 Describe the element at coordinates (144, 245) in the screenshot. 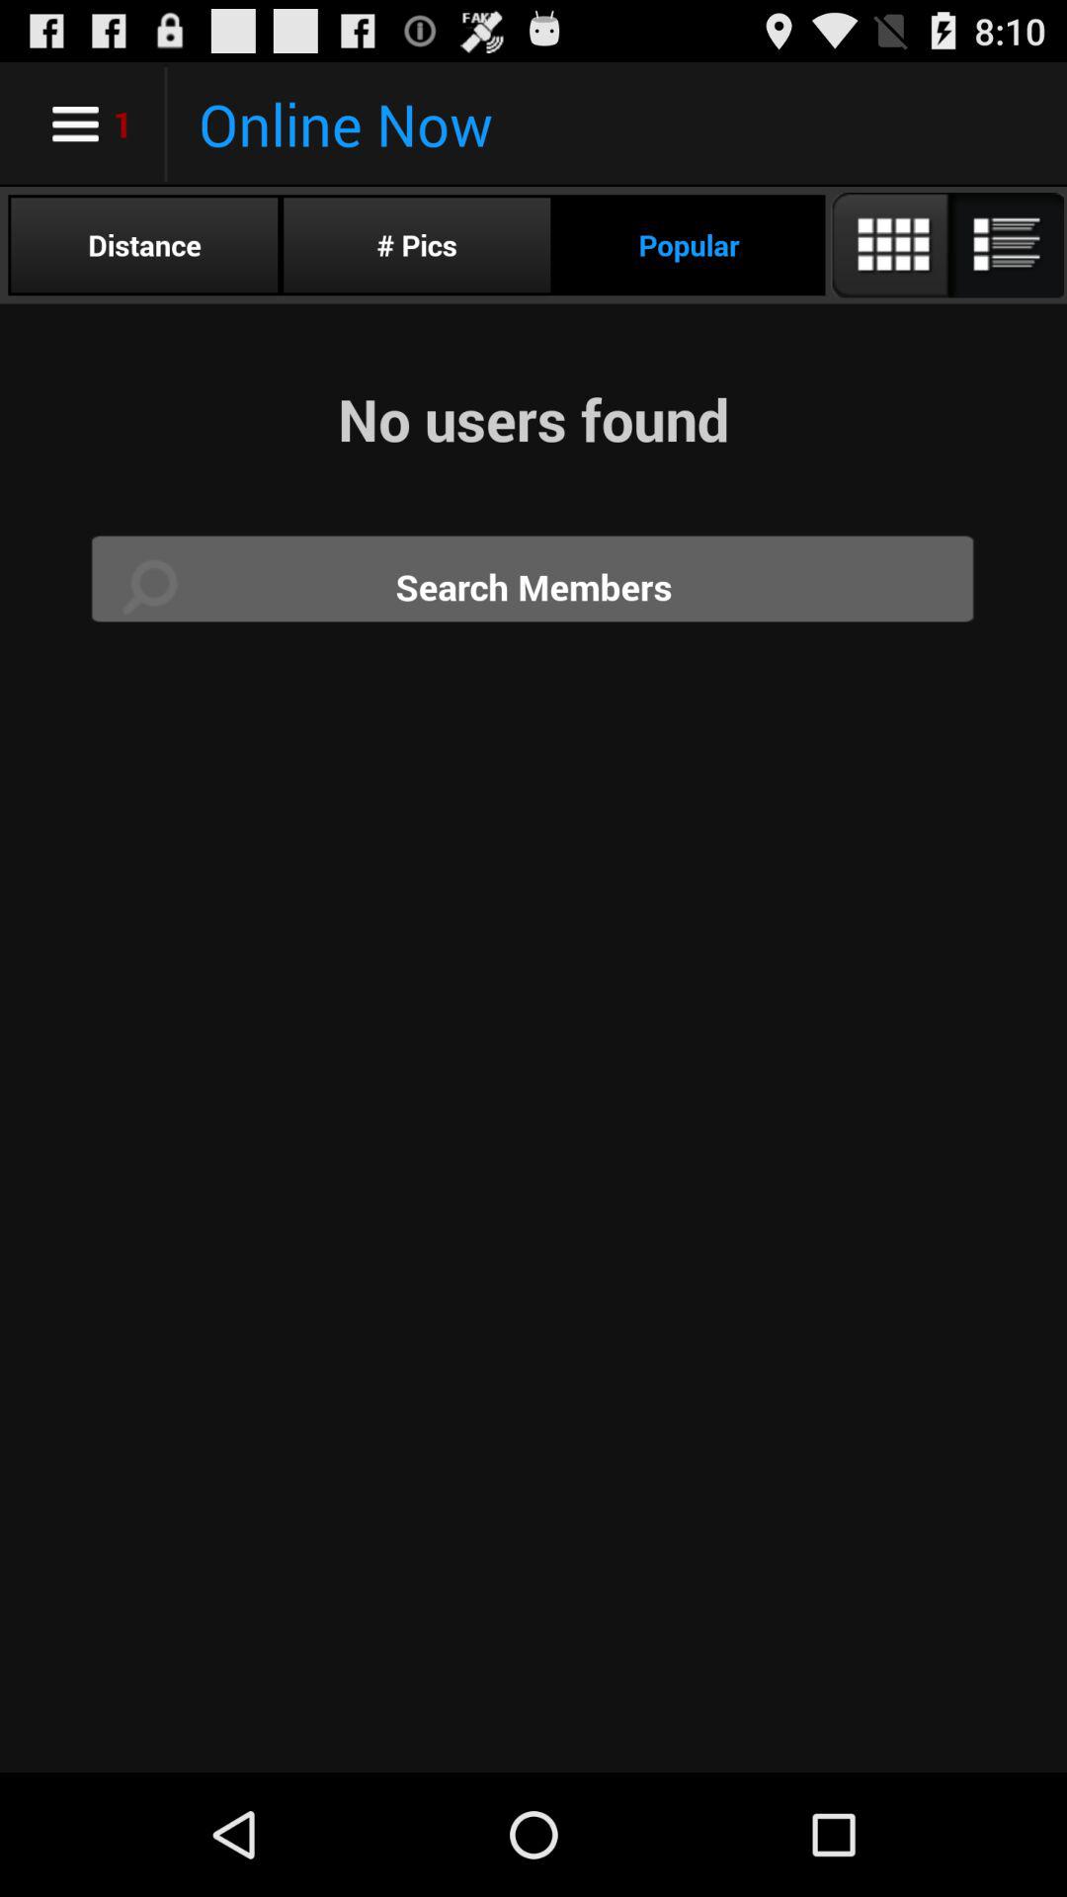

I see `flip to the distance radio button` at that location.